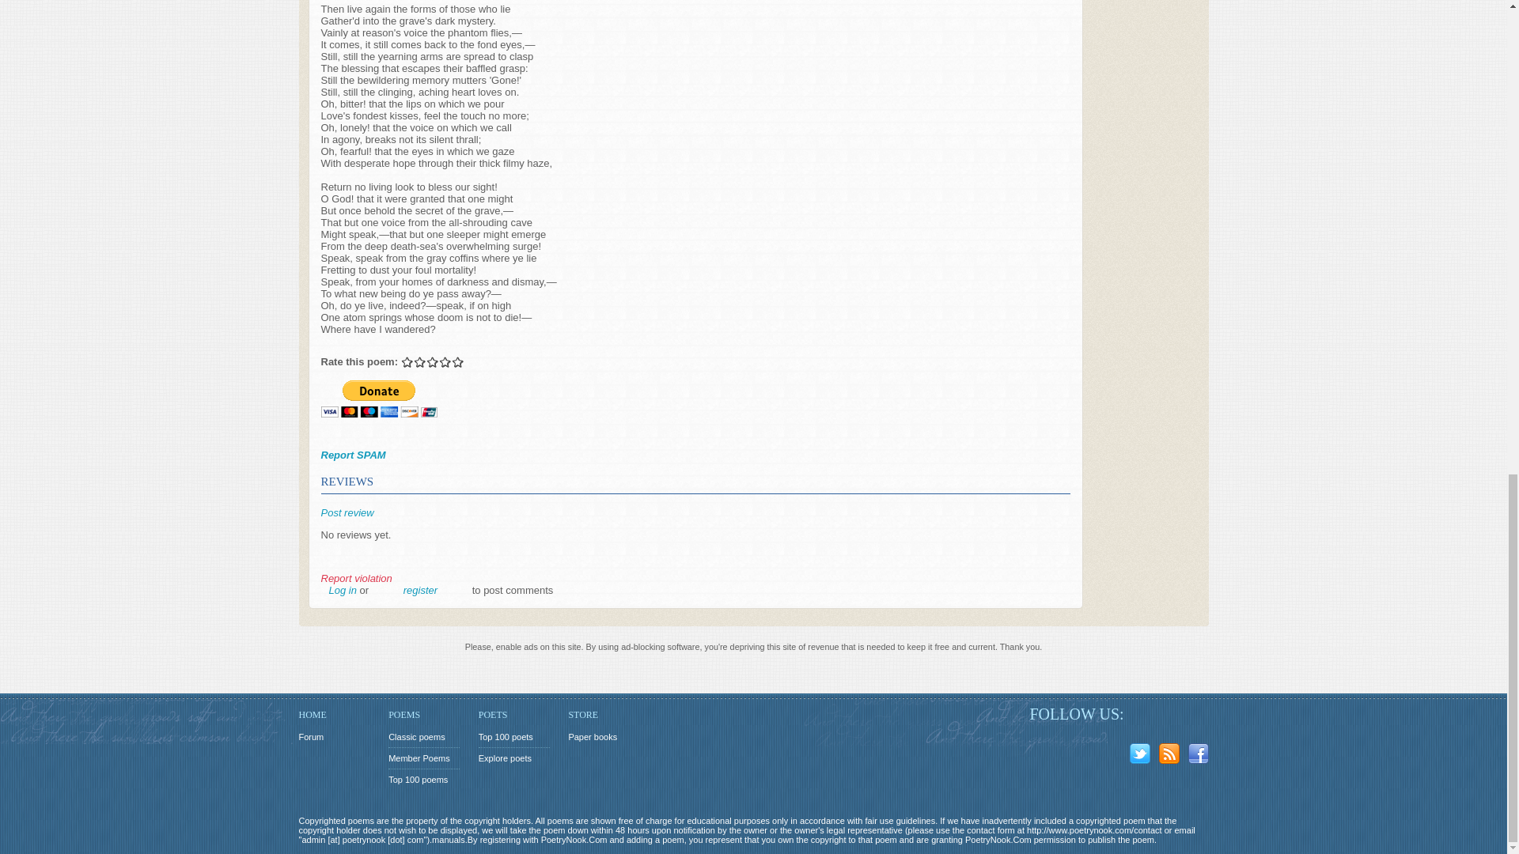 Image resolution: width=1519 pixels, height=854 pixels. What do you see at coordinates (424, 737) in the screenshot?
I see `Classic poems` at bounding box center [424, 737].